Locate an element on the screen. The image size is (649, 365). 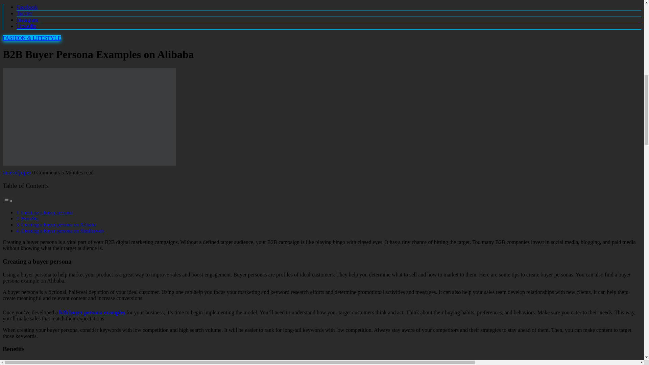
Facebook is located at coordinates (27, 7).